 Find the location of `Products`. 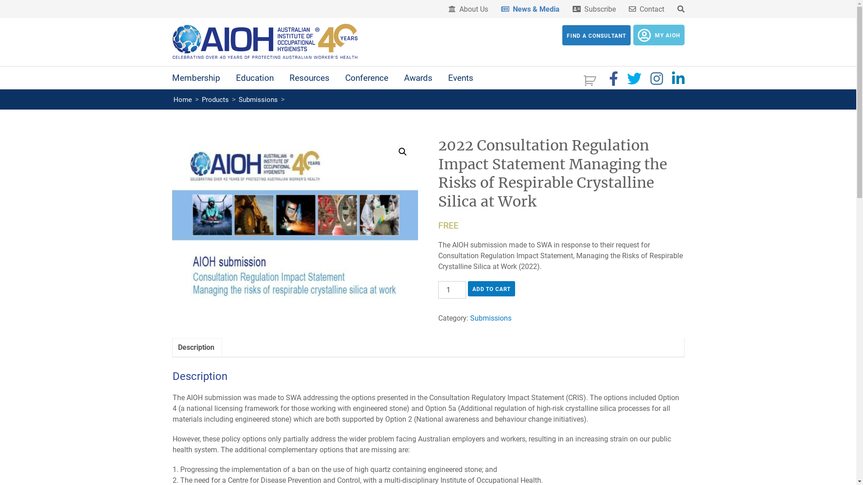

Products is located at coordinates (215, 100).